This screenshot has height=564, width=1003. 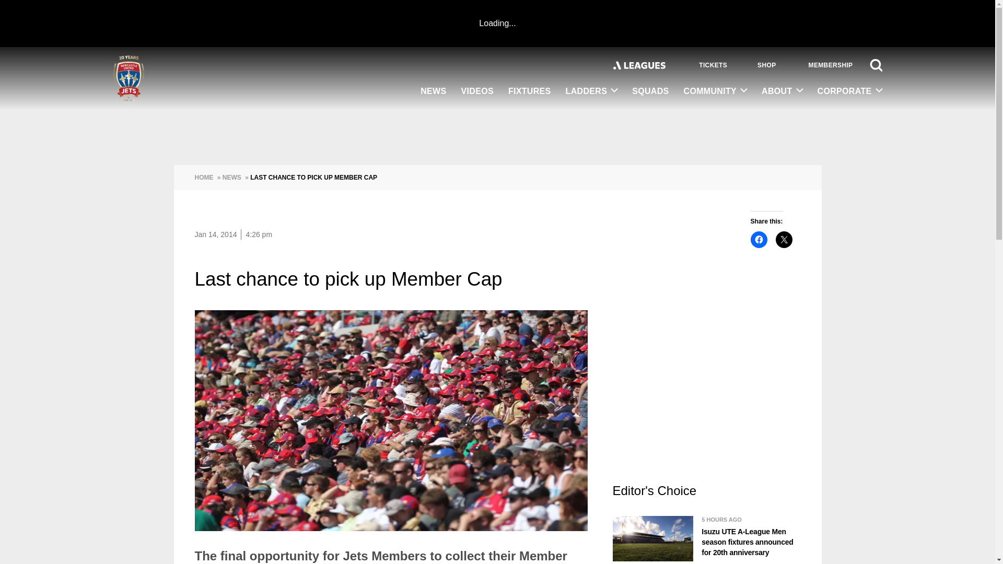 What do you see at coordinates (846, 91) in the screenshot?
I see `CORPORATE` at bounding box center [846, 91].